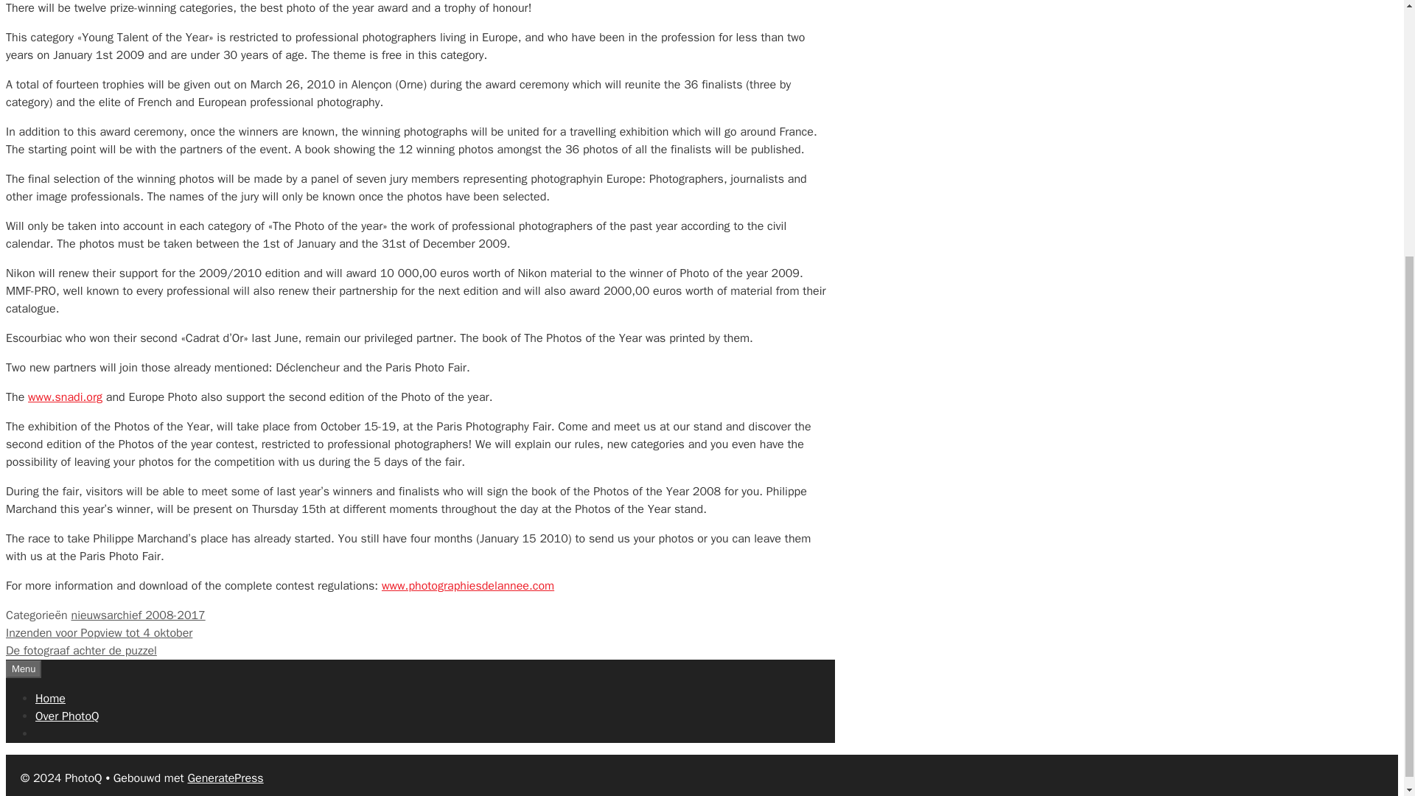 The image size is (1415, 796). I want to click on www.photographiesdelannee.com, so click(468, 585).